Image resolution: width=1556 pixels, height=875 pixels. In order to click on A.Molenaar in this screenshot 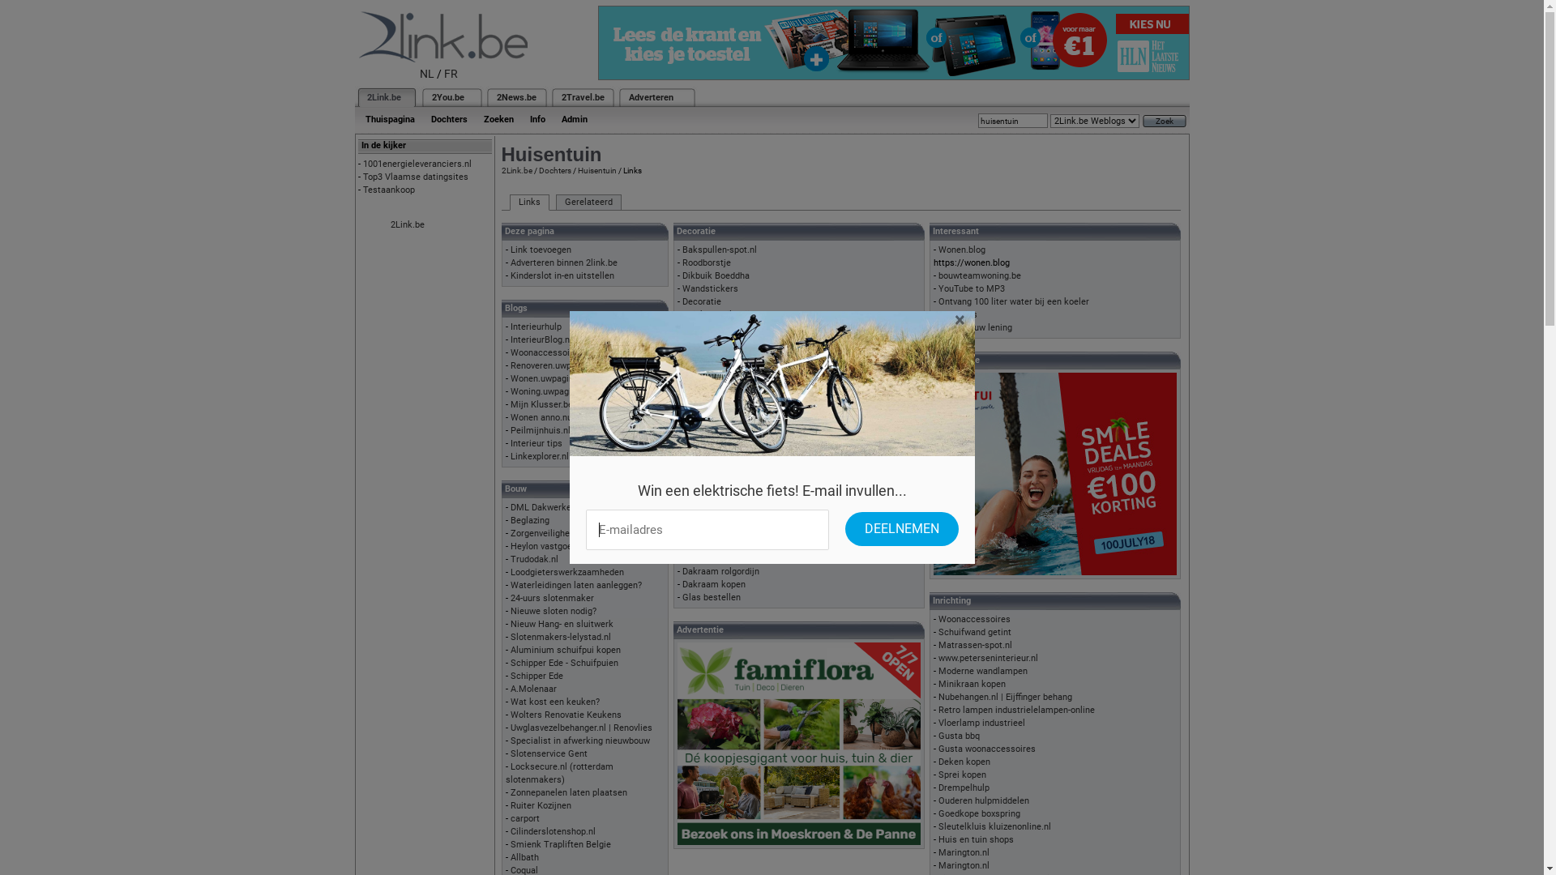, I will do `click(533, 689)`.